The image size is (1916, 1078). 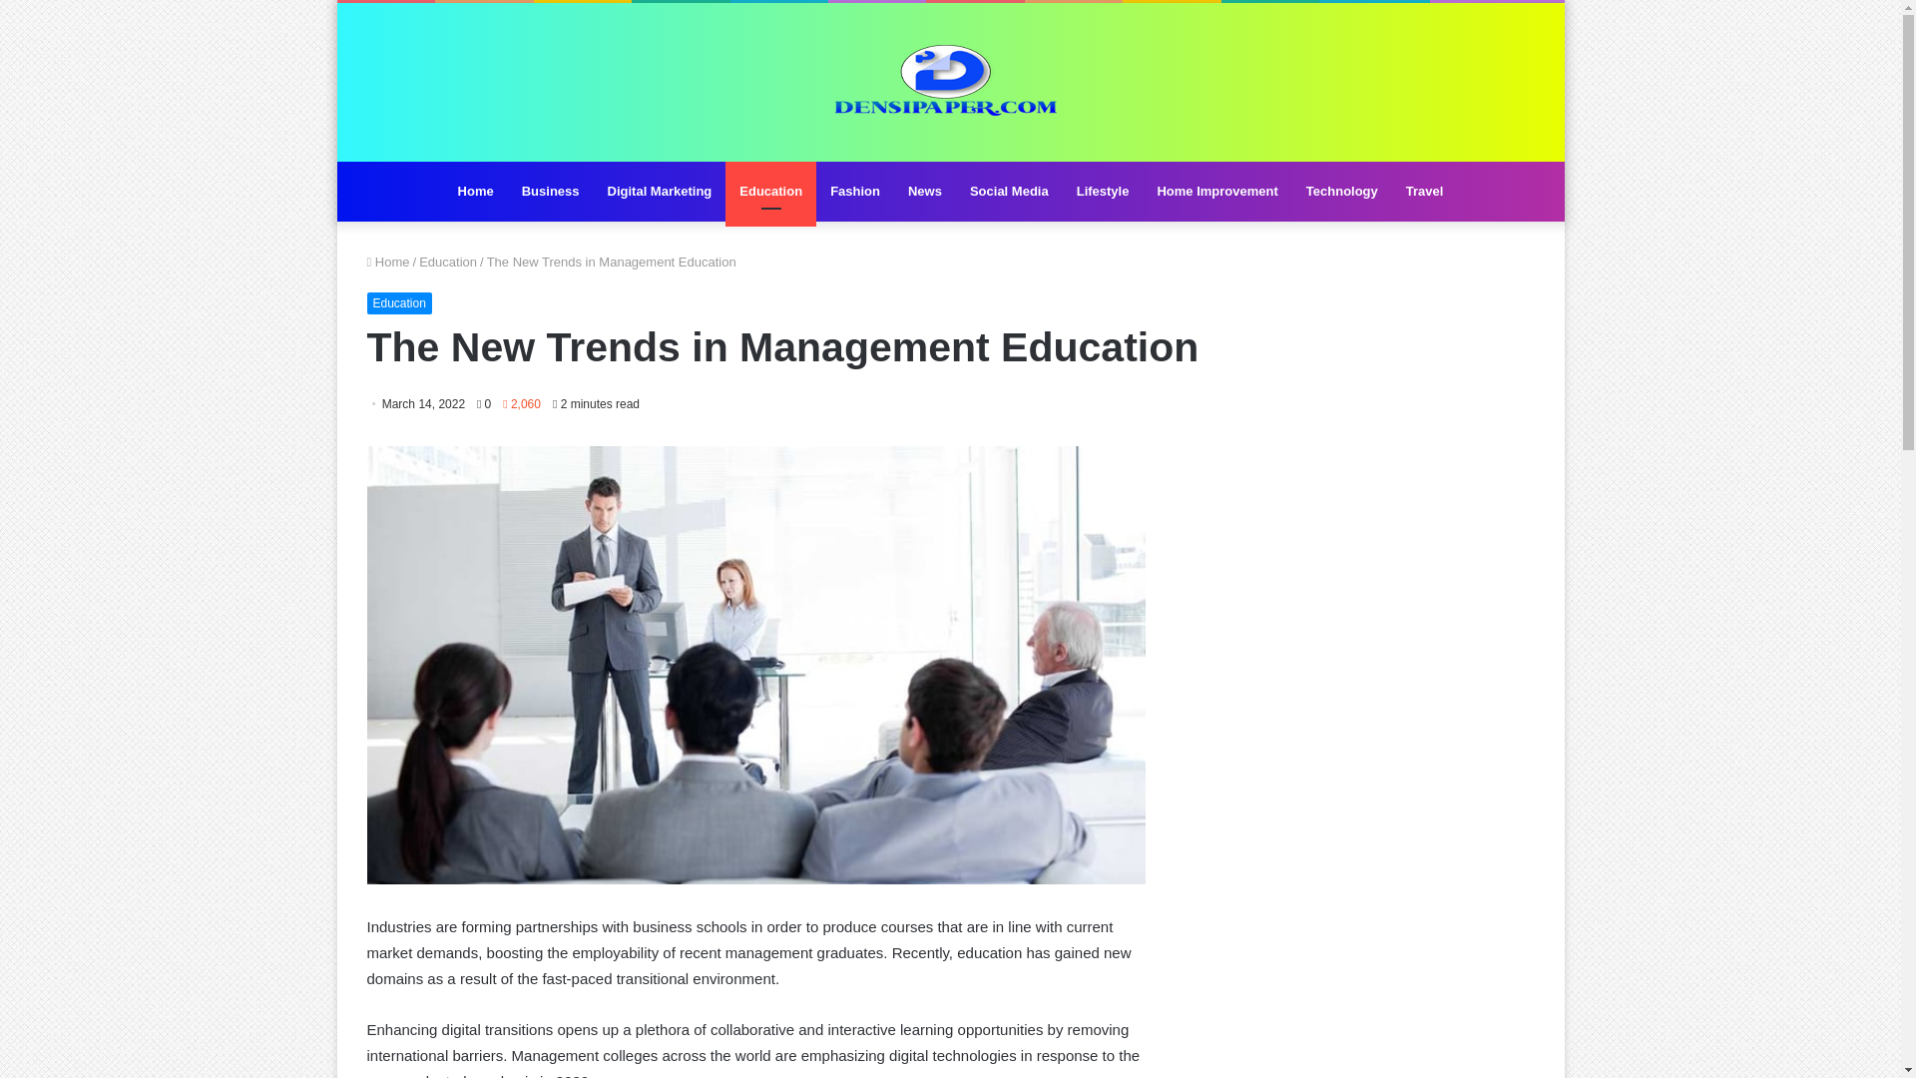 I want to click on Home, so click(x=475, y=192).